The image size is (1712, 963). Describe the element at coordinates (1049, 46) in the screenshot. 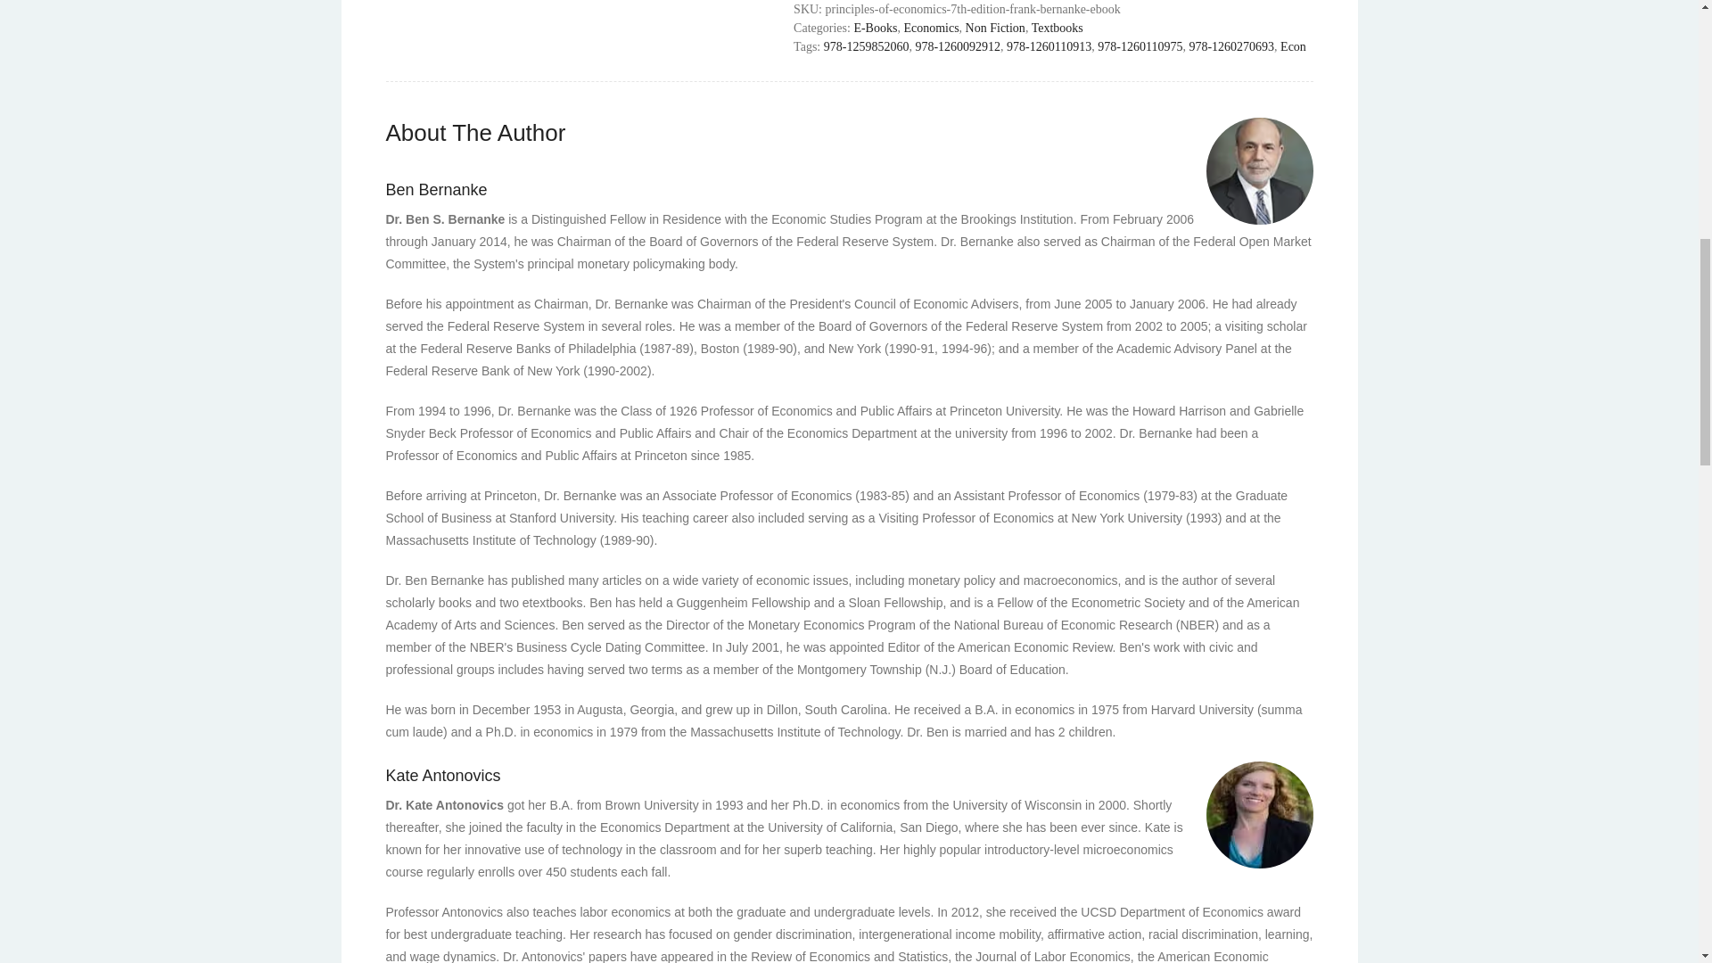

I see `978-1260110913` at that location.